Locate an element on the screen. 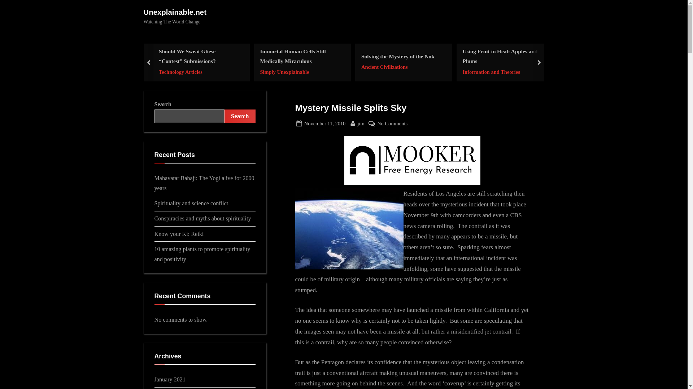  Immortal Human Cells Still Medically Miraculous is located at coordinates (300, 71).